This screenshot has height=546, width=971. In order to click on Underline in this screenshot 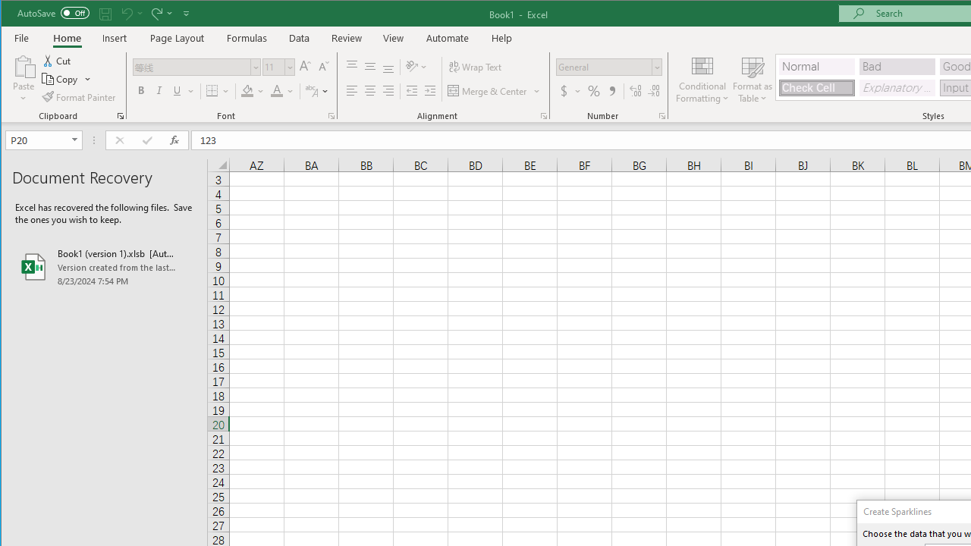, I will do `click(177, 91)`.